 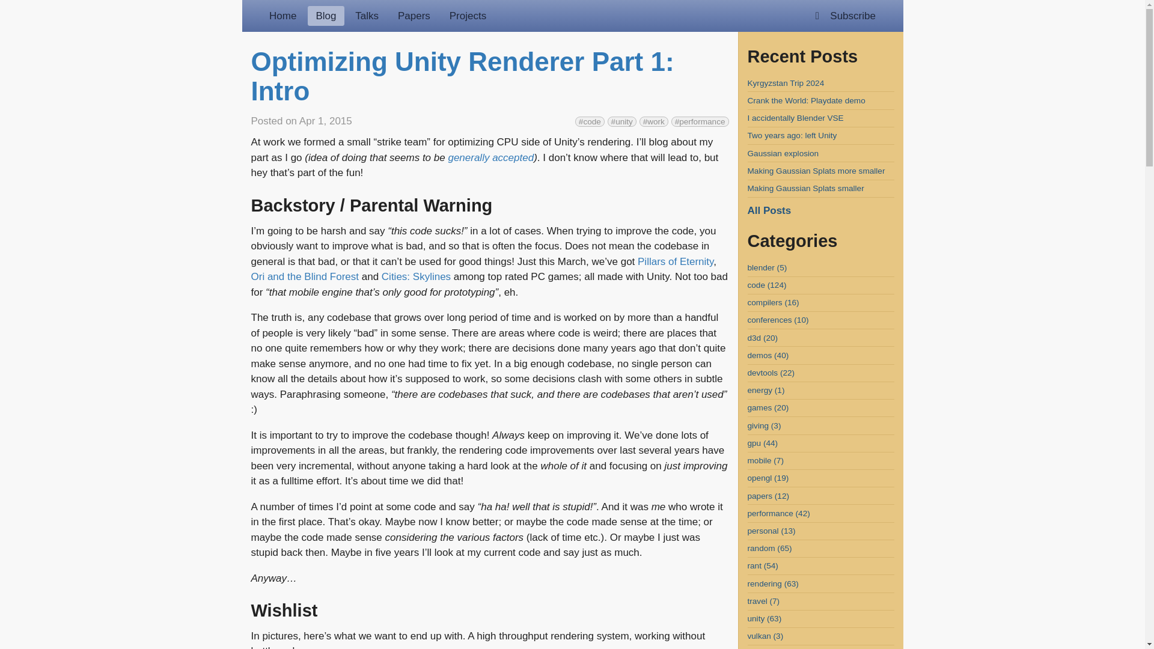 I want to click on All Posts, so click(x=769, y=210).